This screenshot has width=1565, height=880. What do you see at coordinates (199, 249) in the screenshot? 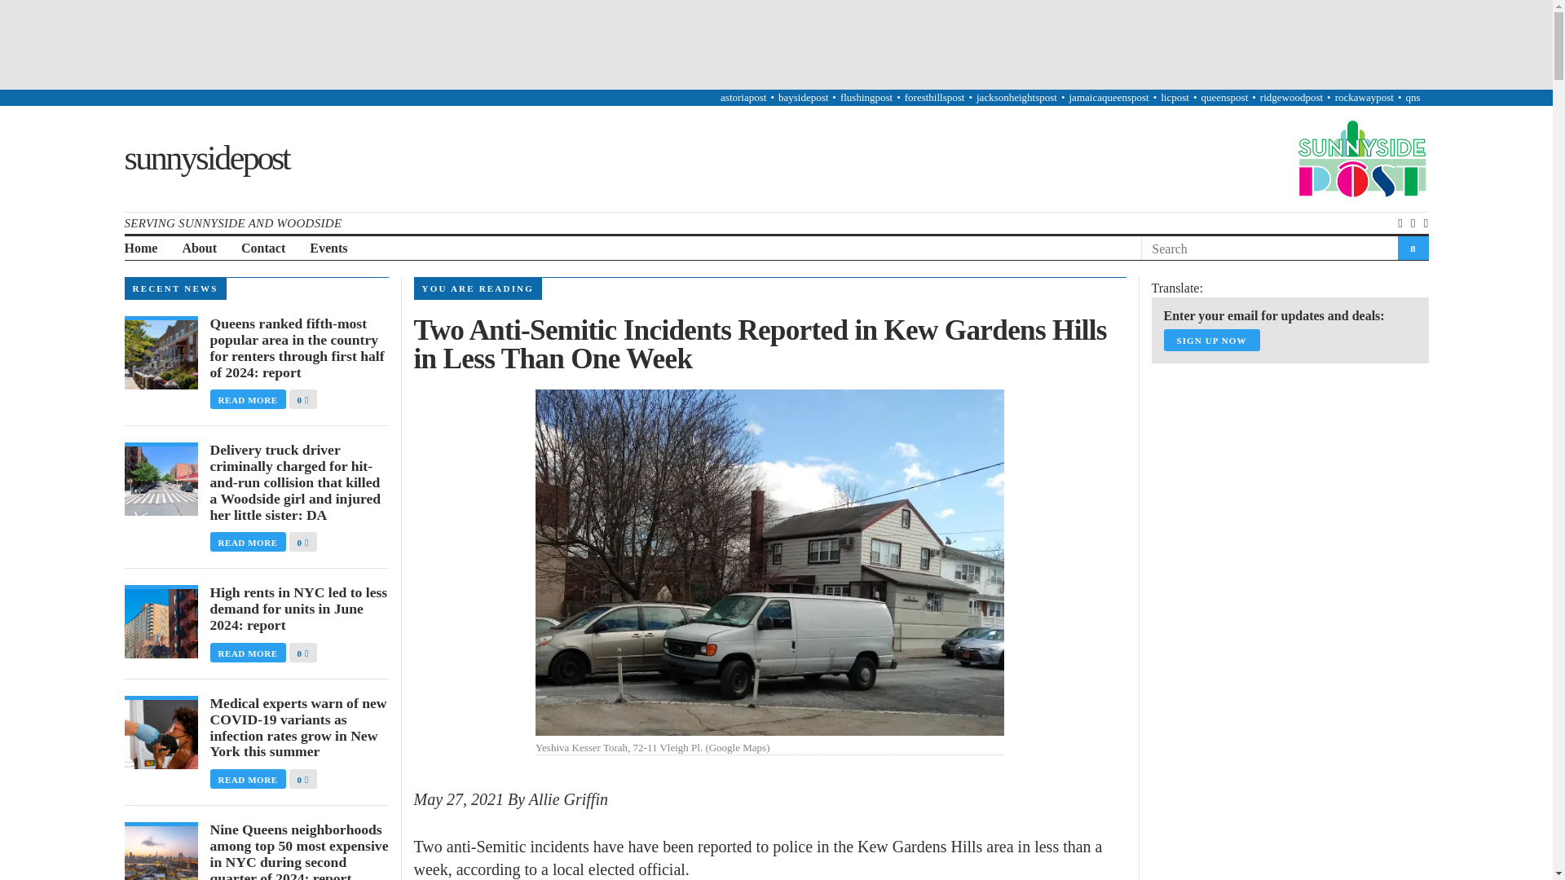
I see `About` at bounding box center [199, 249].